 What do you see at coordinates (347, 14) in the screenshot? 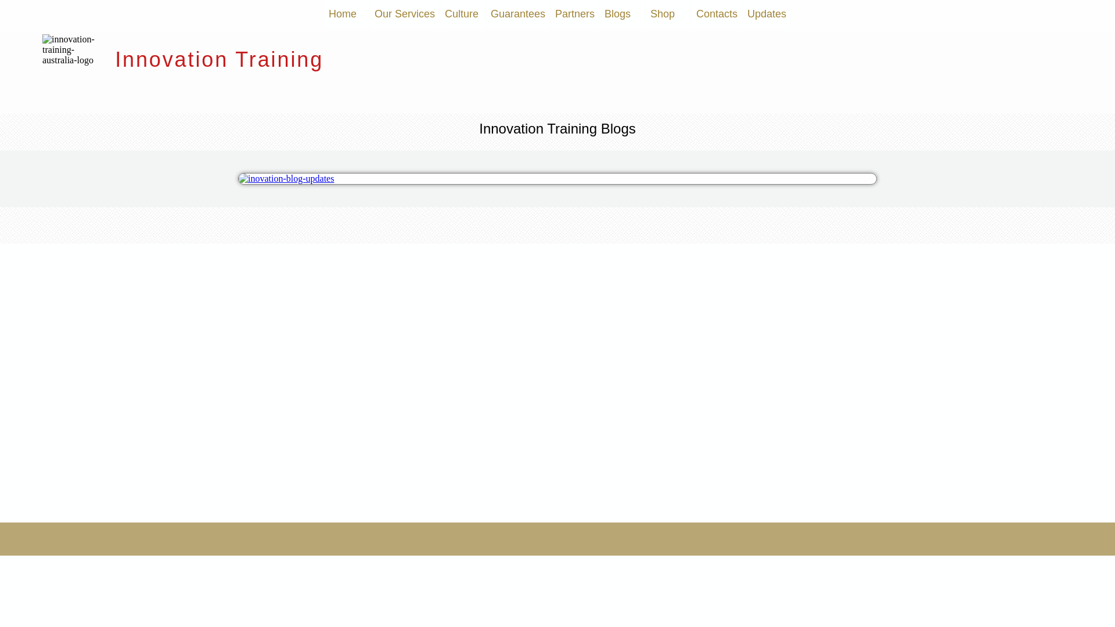
I see `Home` at bounding box center [347, 14].